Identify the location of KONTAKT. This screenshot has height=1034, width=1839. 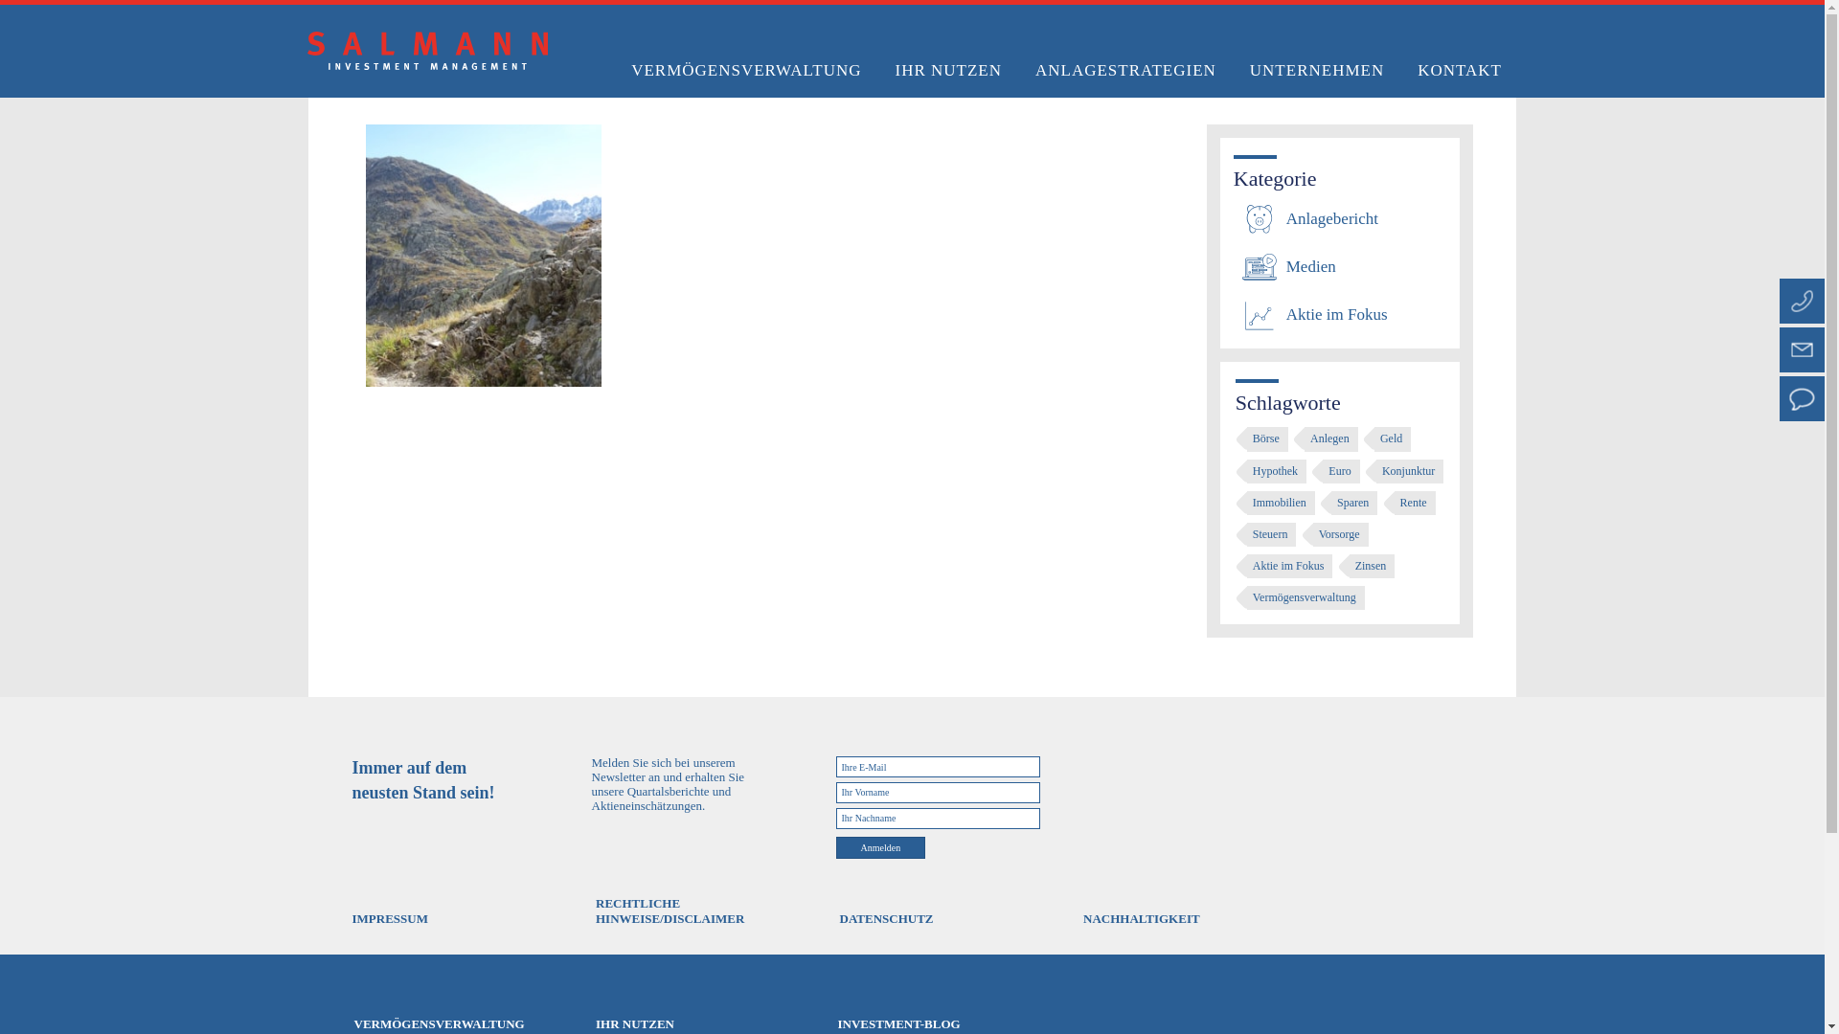
(1459, 71).